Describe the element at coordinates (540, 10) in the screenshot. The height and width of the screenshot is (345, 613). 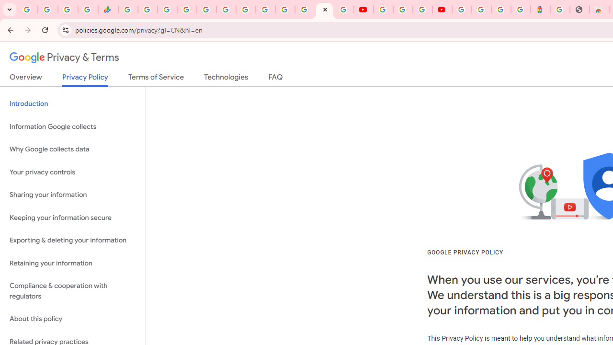
I see `Atour Hotel - Google hotels` at that location.